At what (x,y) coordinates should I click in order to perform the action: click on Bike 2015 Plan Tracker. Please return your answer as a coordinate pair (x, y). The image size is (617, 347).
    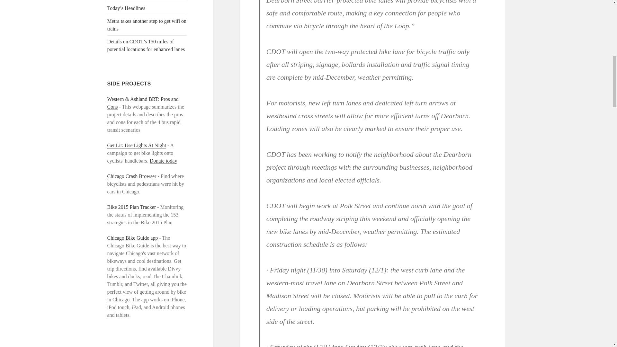
    Looking at the image, I should click on (132, 207).